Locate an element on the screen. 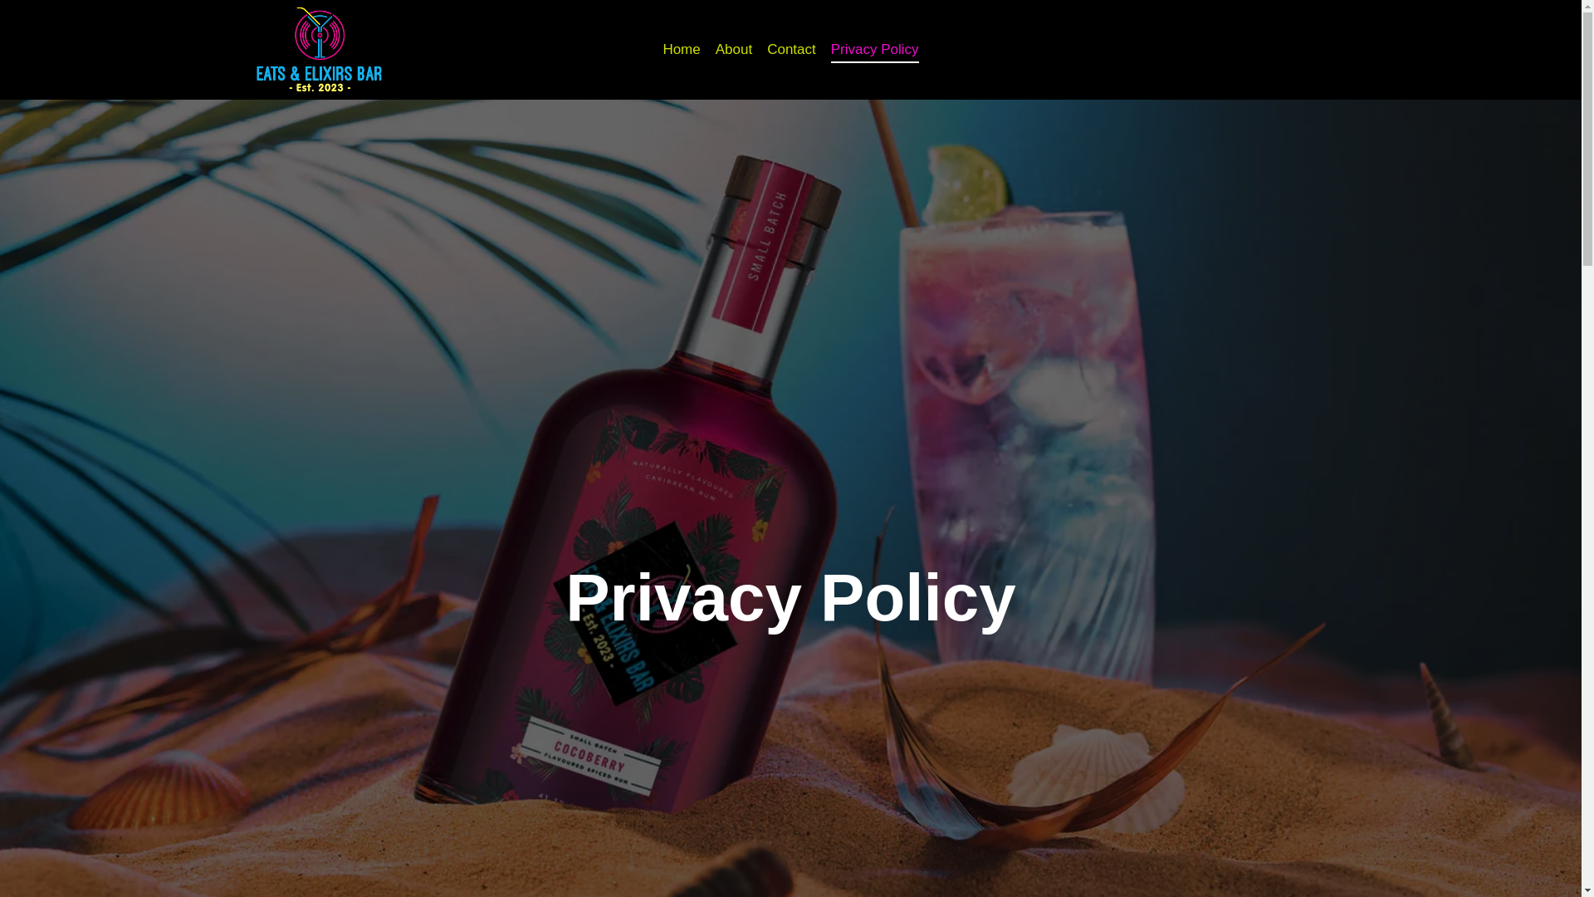  Privacy Policy is located at coordinates (875, 50).